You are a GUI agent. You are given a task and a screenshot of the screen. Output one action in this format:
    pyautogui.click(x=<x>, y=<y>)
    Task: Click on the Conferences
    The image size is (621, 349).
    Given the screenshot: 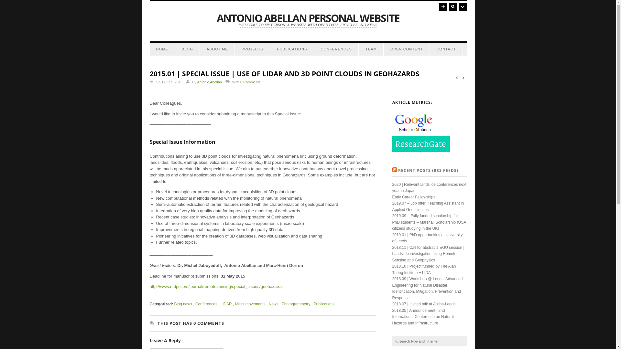 What is the action you would take?
    pyautogui.click(x=206, y=304)
    